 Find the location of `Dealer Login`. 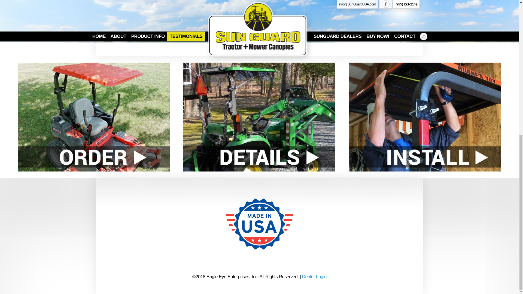

Dealer Login is located at coordinates (314, 277).